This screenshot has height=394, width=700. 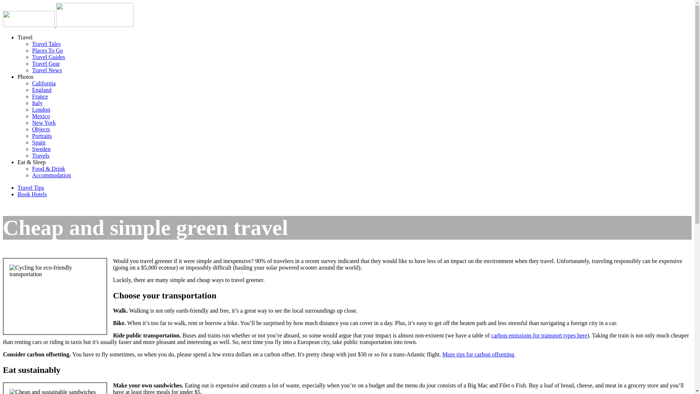 I want to click on Travel Guides, so click(x=48, y=57).